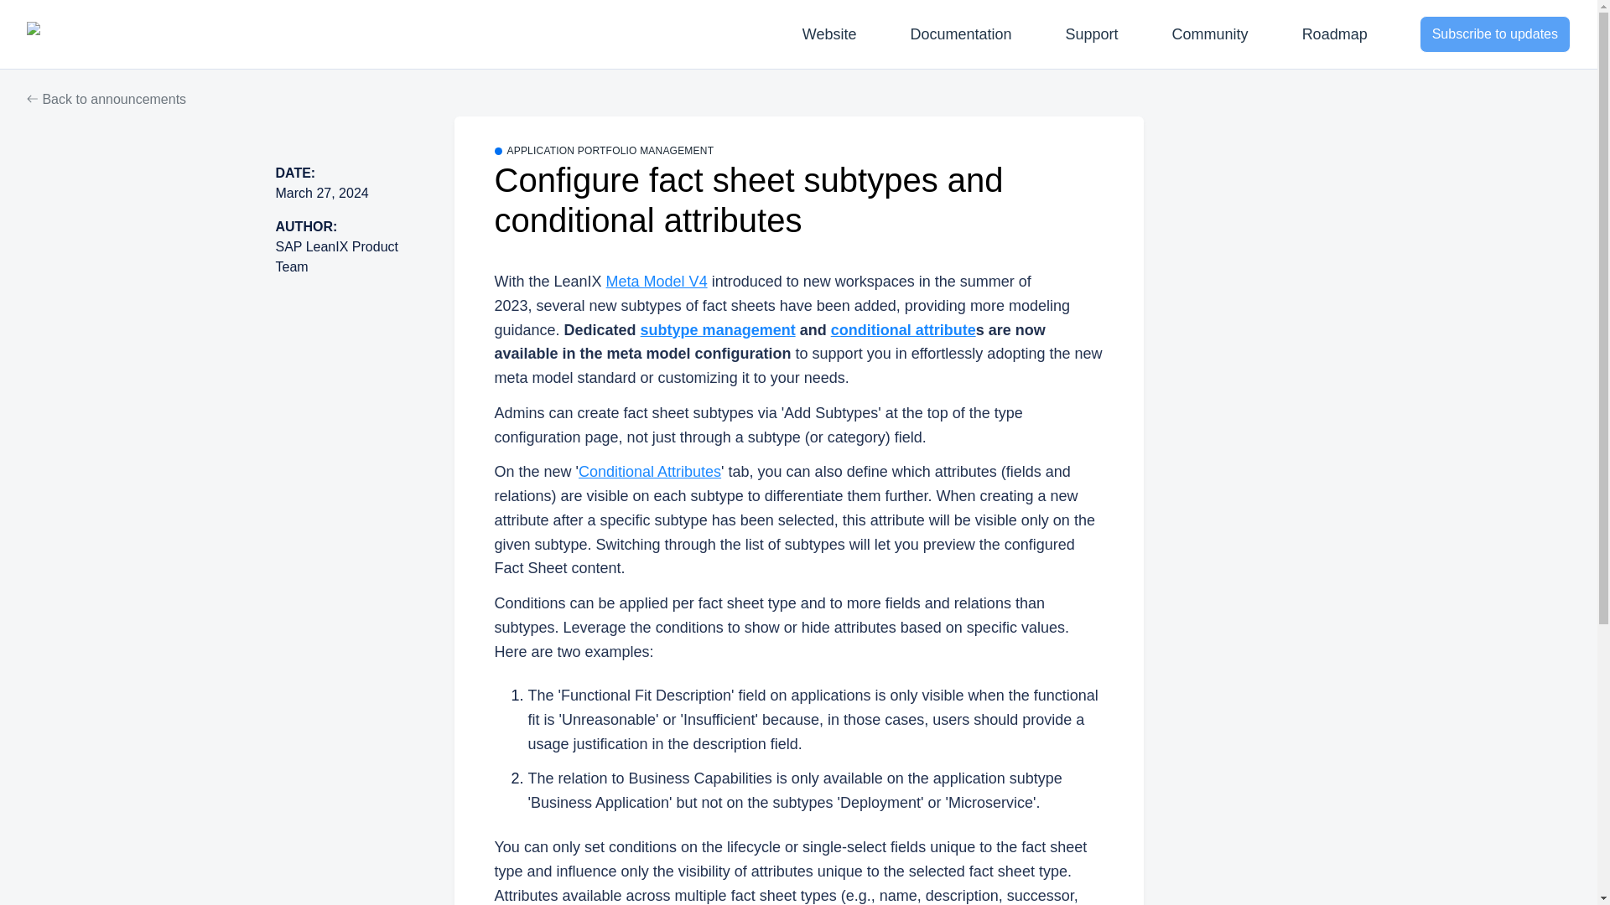 This screenshot has width=1610, height=905. What do you see at coordinates (1092, 34) in the screenshot?
I see `Support` at bounding box center [1092, 34].